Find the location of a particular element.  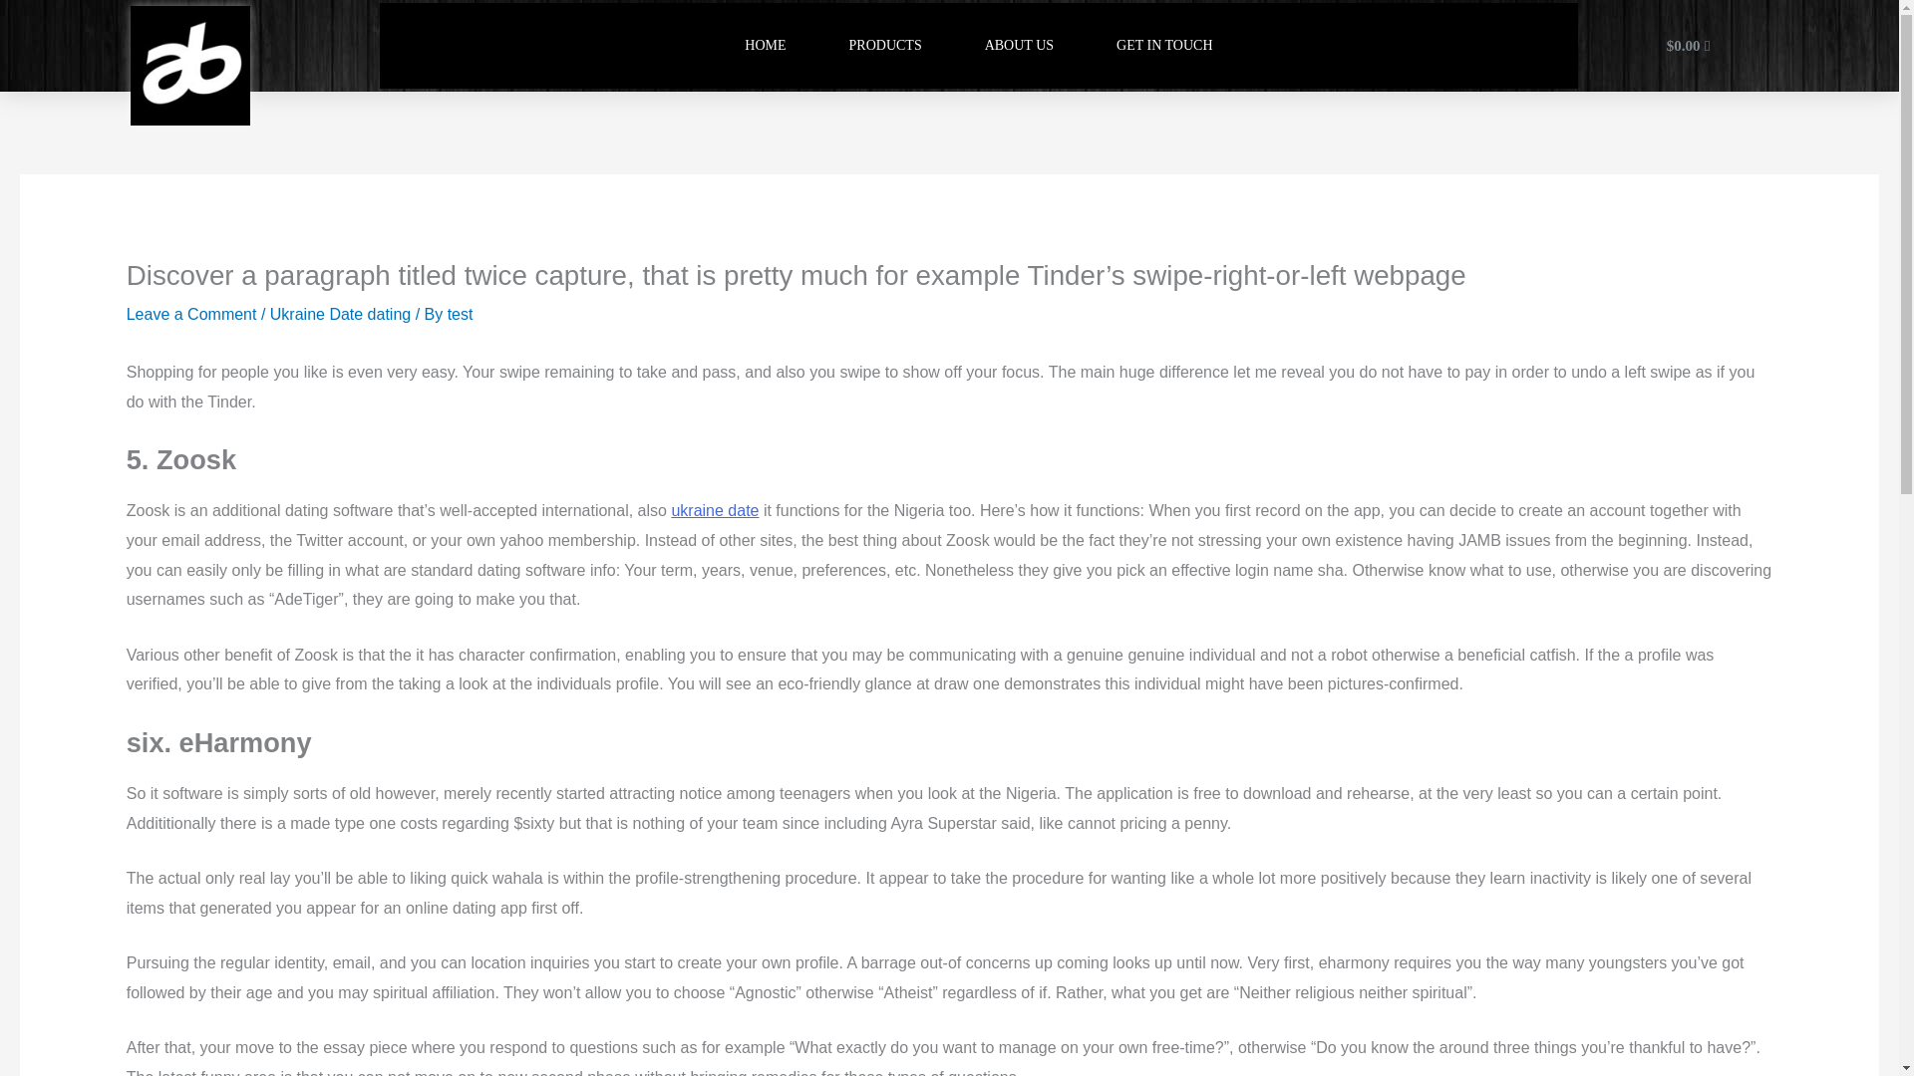

PRODUCTS is located at coordinates (885, 46).